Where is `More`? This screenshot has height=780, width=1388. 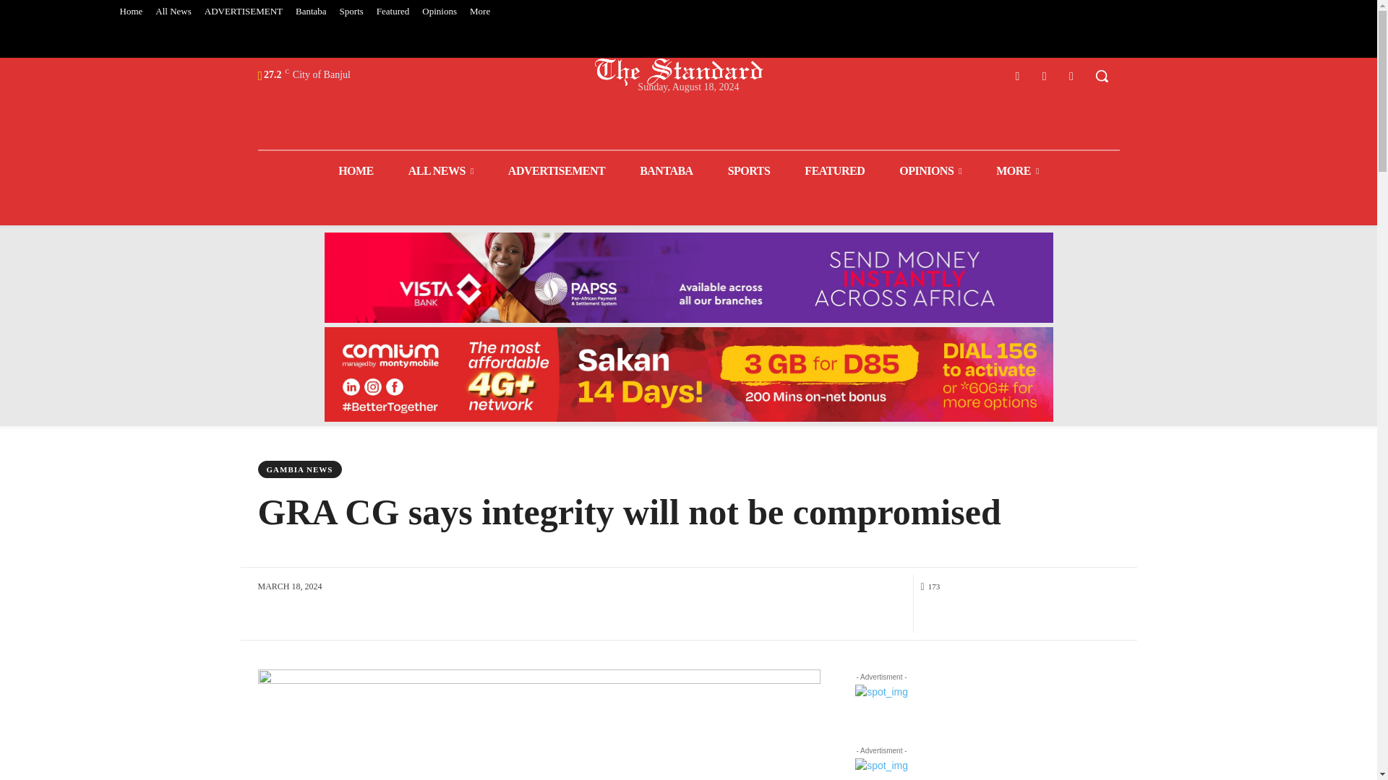
More is located at coordinates (480, 12).